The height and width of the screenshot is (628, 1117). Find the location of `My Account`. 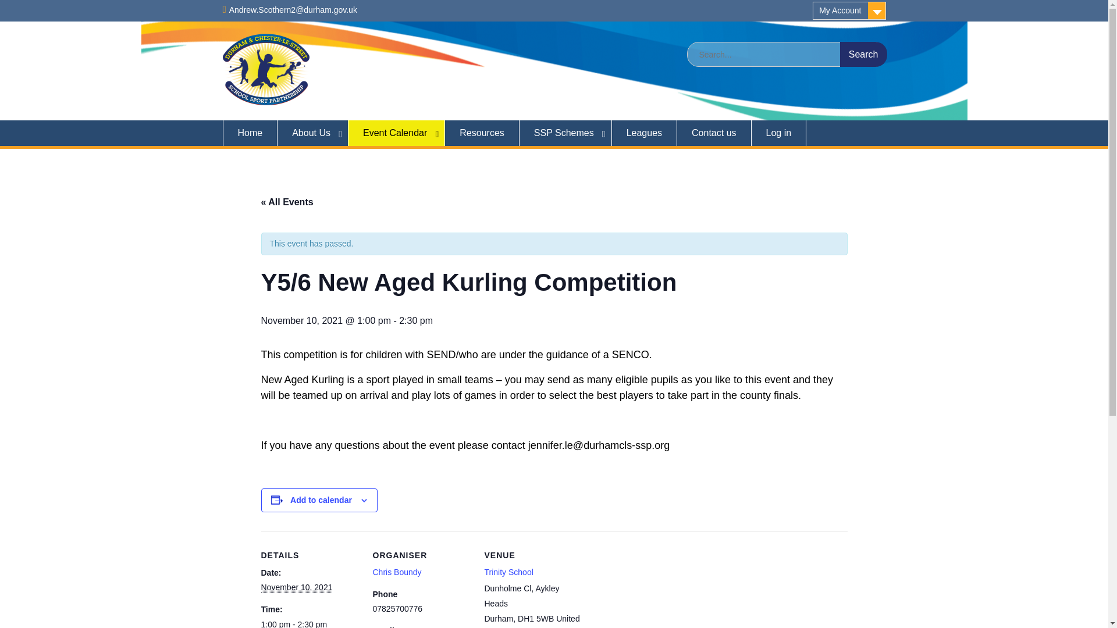

My Account is located at coordinates (849, 10).